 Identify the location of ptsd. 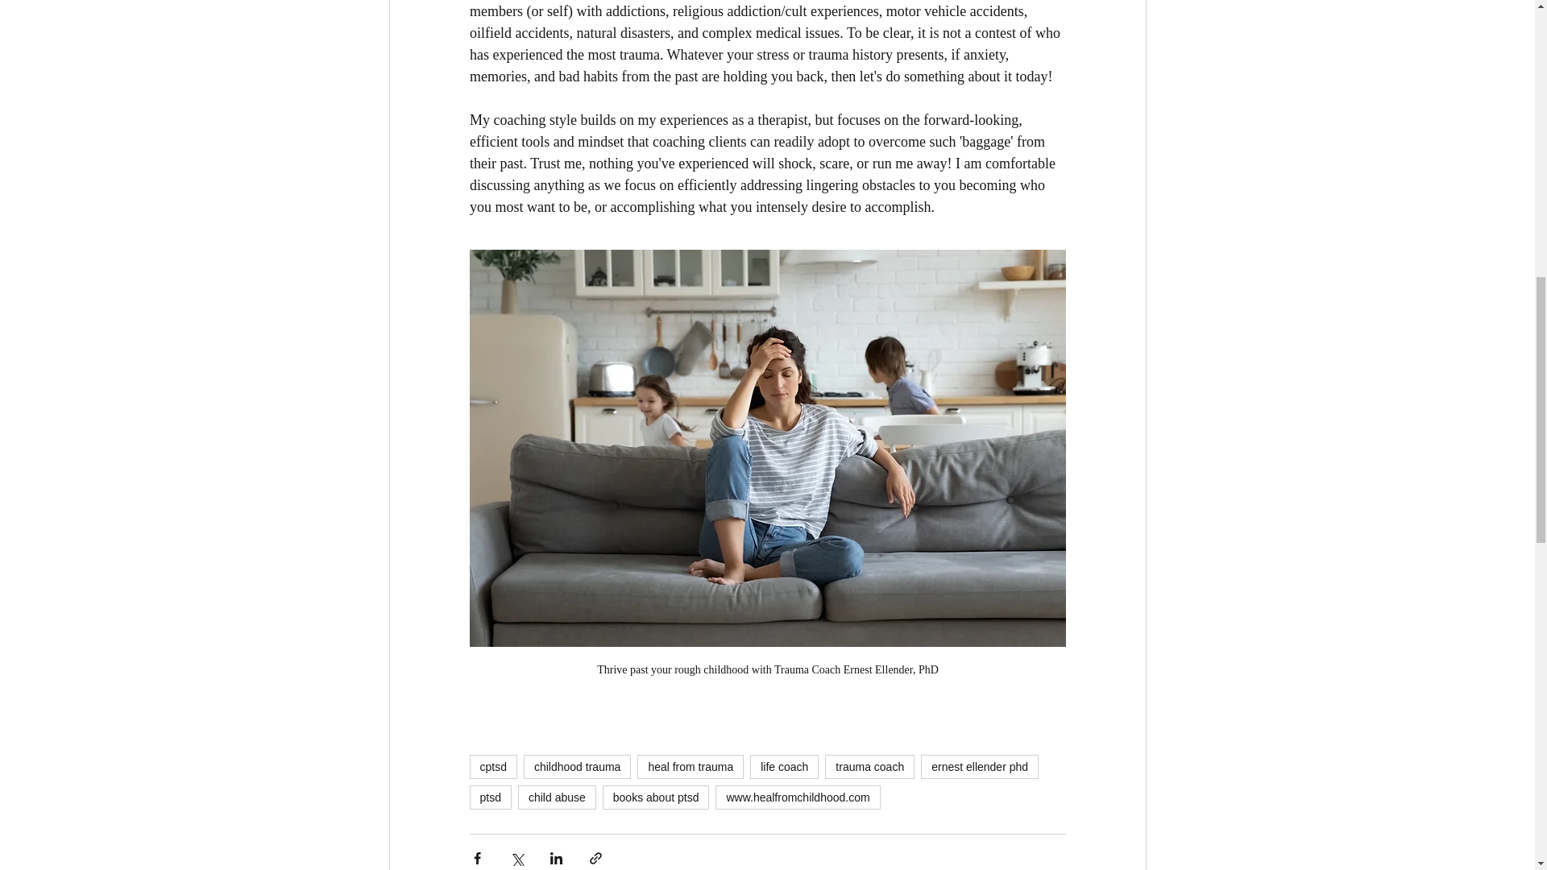
(489, 797).